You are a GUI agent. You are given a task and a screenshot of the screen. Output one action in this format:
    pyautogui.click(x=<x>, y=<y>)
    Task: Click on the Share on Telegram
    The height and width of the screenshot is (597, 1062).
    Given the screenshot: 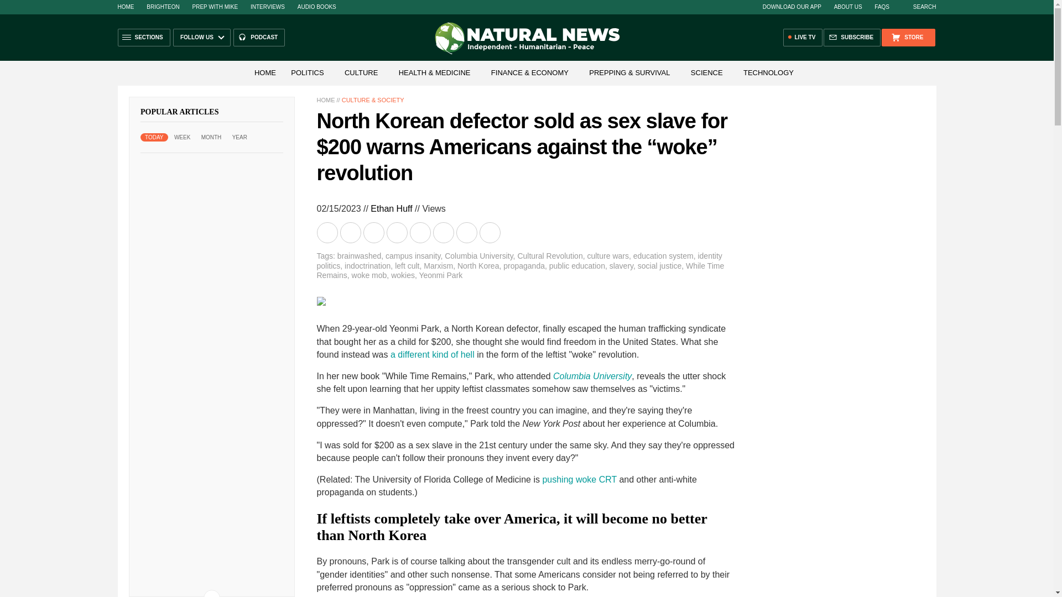 What is the action you would take?
    pyautogui.click(x=397, y=232)
    